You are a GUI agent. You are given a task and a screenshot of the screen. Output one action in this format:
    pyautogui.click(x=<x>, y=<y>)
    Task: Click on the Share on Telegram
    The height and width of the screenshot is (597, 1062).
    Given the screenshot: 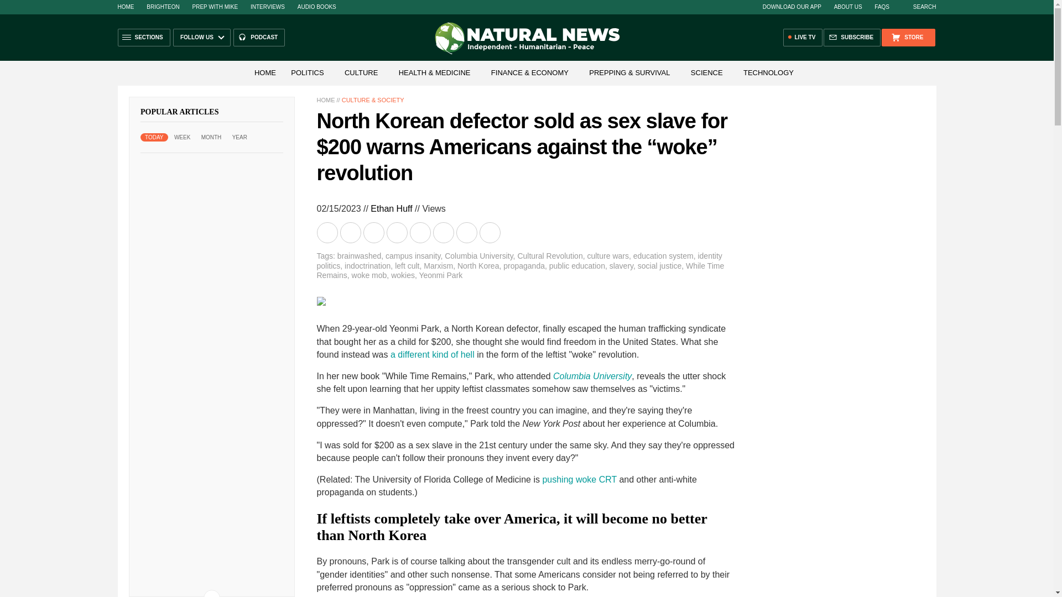 What is the action you would take?
    pyautogui.click(x=397, y=232)
    